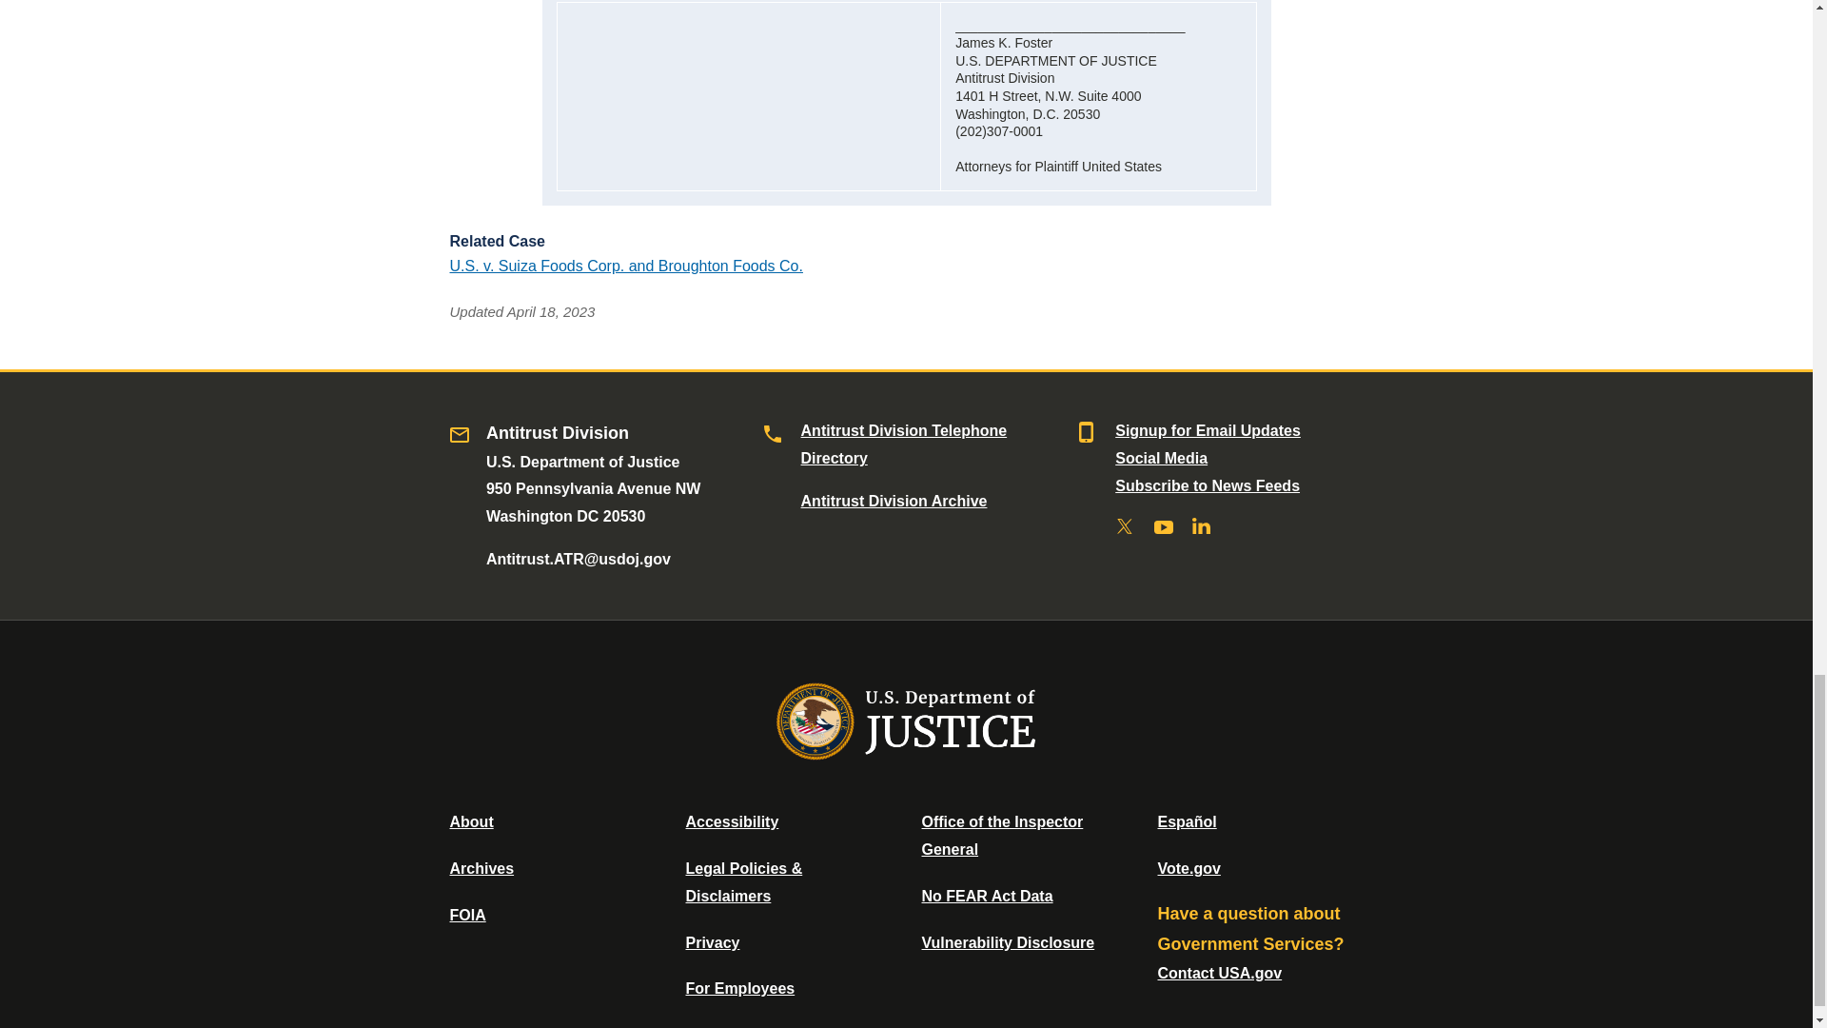 The width and height of the screenshot is (1827, 1028). I want to click on Office of Information Policy, so click(467, 914).